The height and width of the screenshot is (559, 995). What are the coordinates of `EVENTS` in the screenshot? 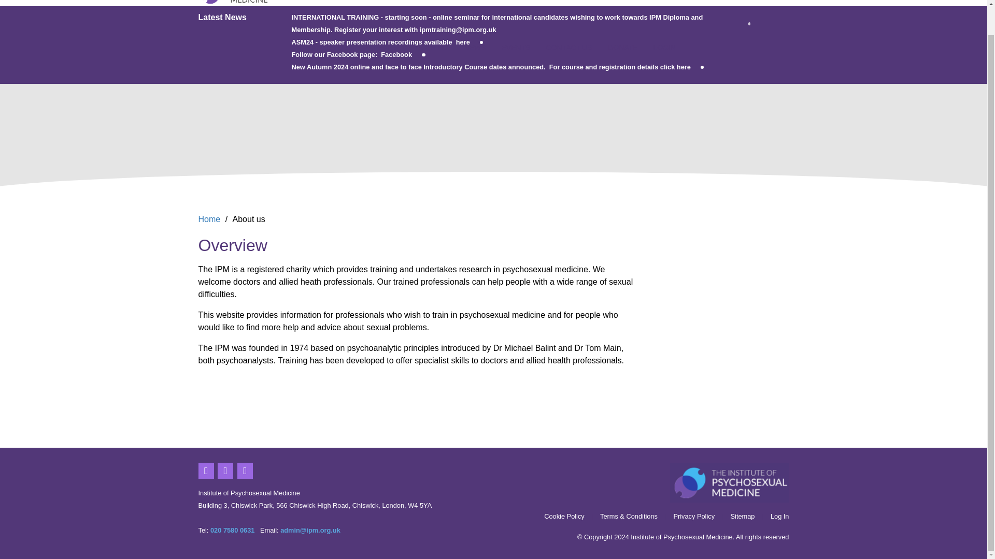 It's located at (516, 50).